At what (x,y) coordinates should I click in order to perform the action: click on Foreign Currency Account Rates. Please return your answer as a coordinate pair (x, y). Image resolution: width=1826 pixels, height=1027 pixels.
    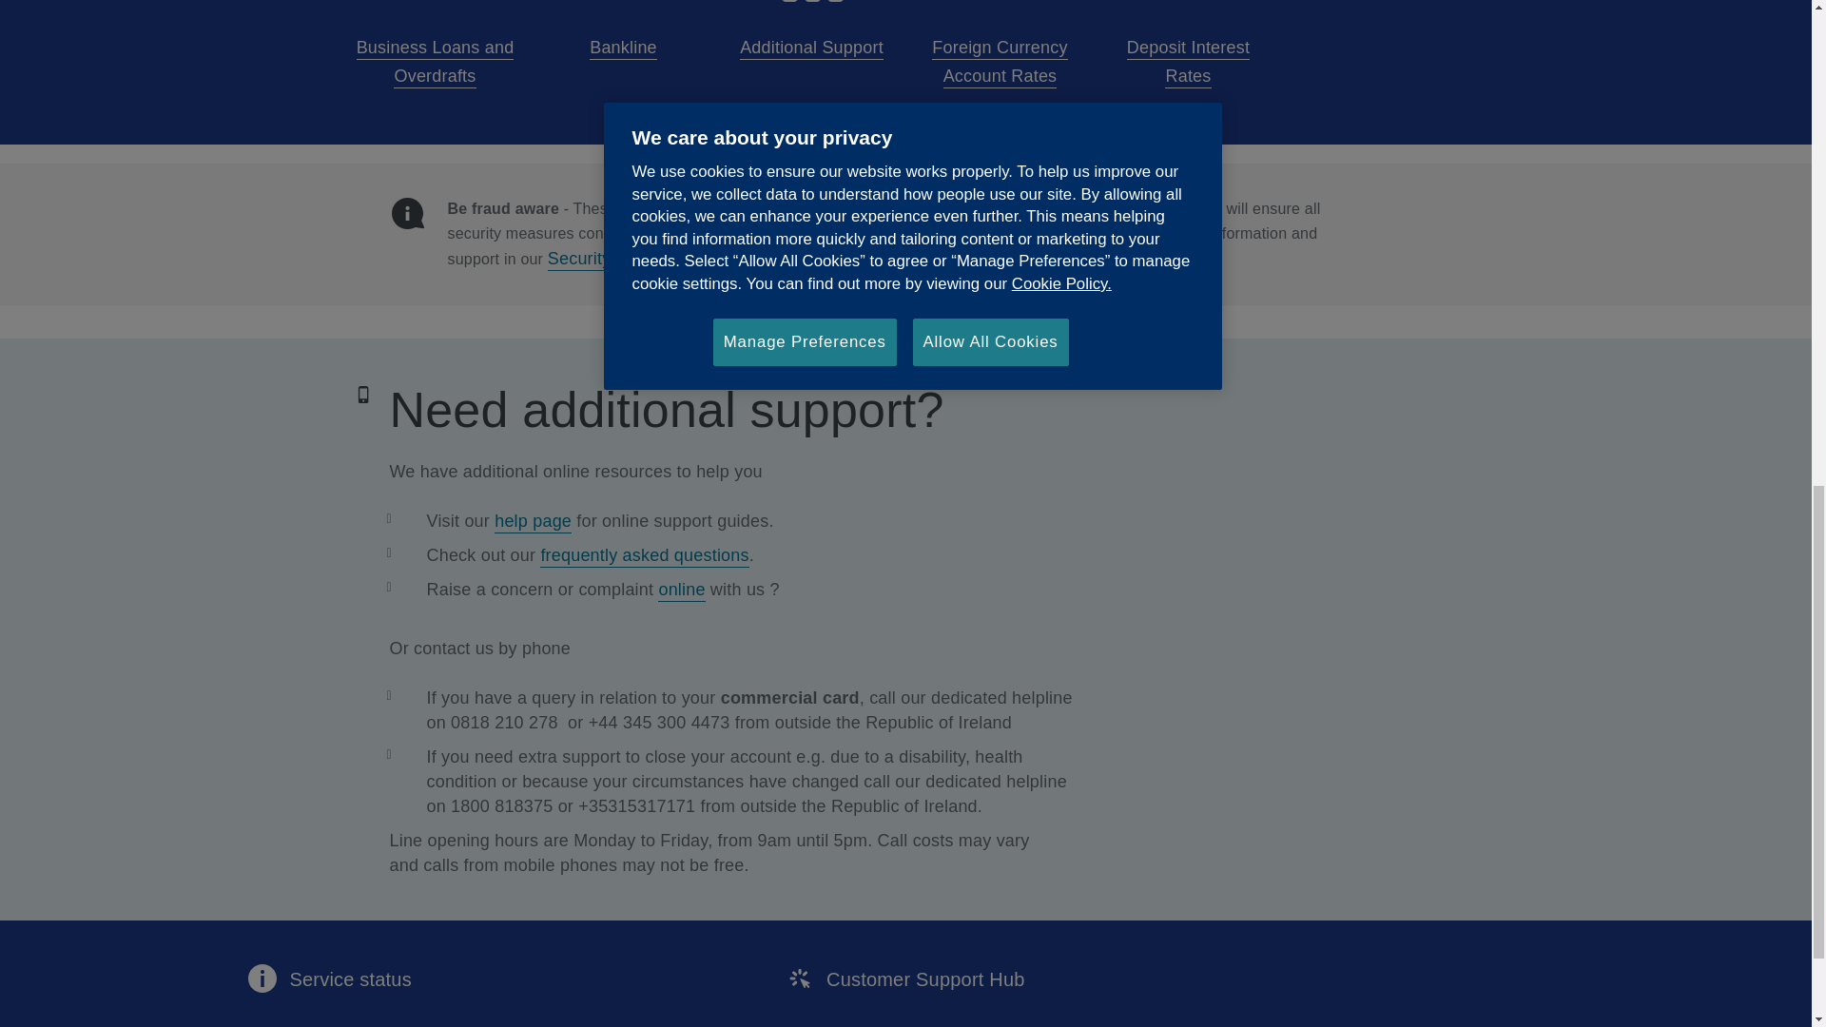
    Looking at the image, I should click on (999, 59).